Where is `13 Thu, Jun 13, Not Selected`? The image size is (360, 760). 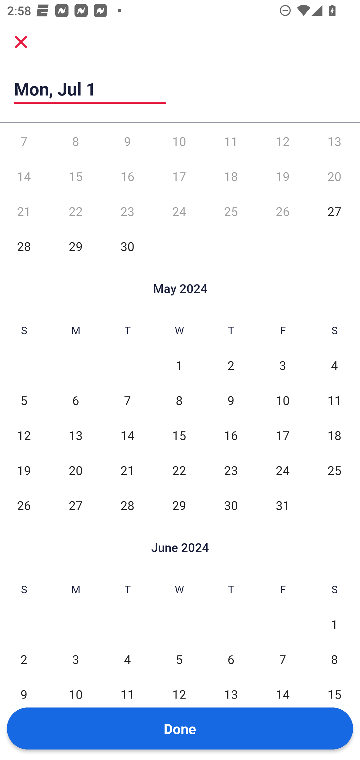 13 Thu, Jun 13, Not Selected is located at coordinates (231, 694).